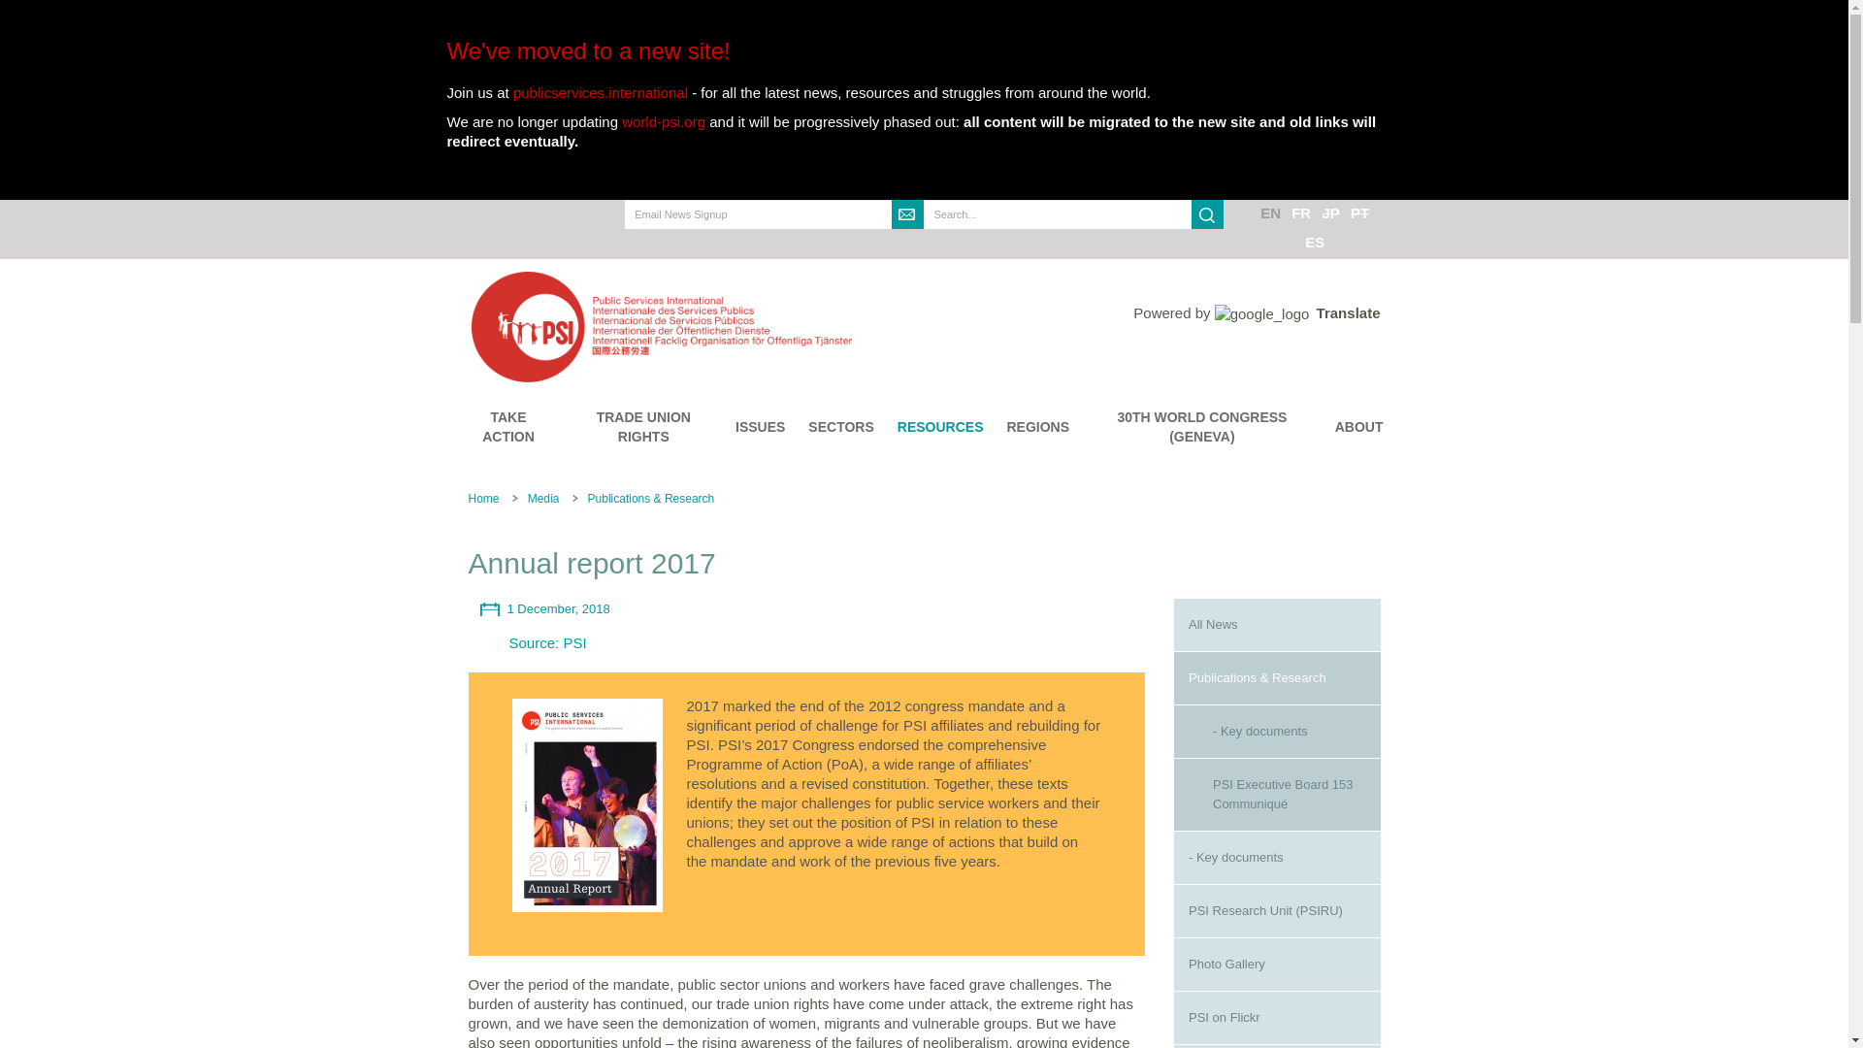 The width and height of the screenshot is (1863, 1048). Describe the element at coordinates (767, 326) in the screenshot. I see `Home` at that location.